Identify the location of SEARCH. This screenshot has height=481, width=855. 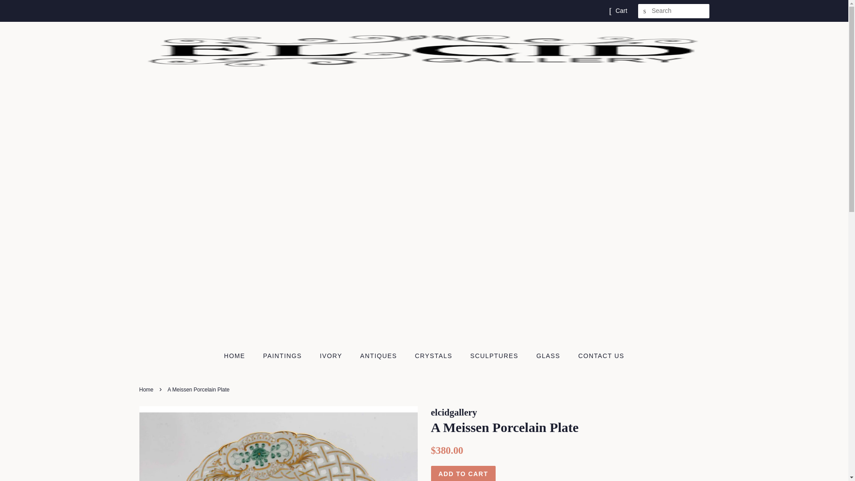
(645, 11).